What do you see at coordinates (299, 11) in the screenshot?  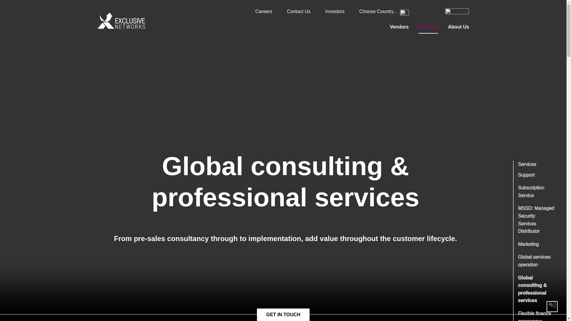 I see `Contact Us` at bounding box center [299, 11].